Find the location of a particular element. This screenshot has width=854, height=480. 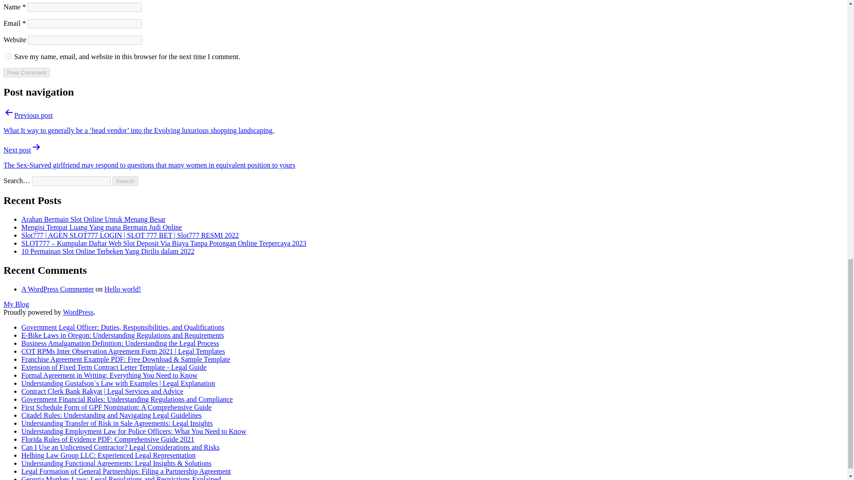

A WordPress Commenter is located at coordinates (58, 289).